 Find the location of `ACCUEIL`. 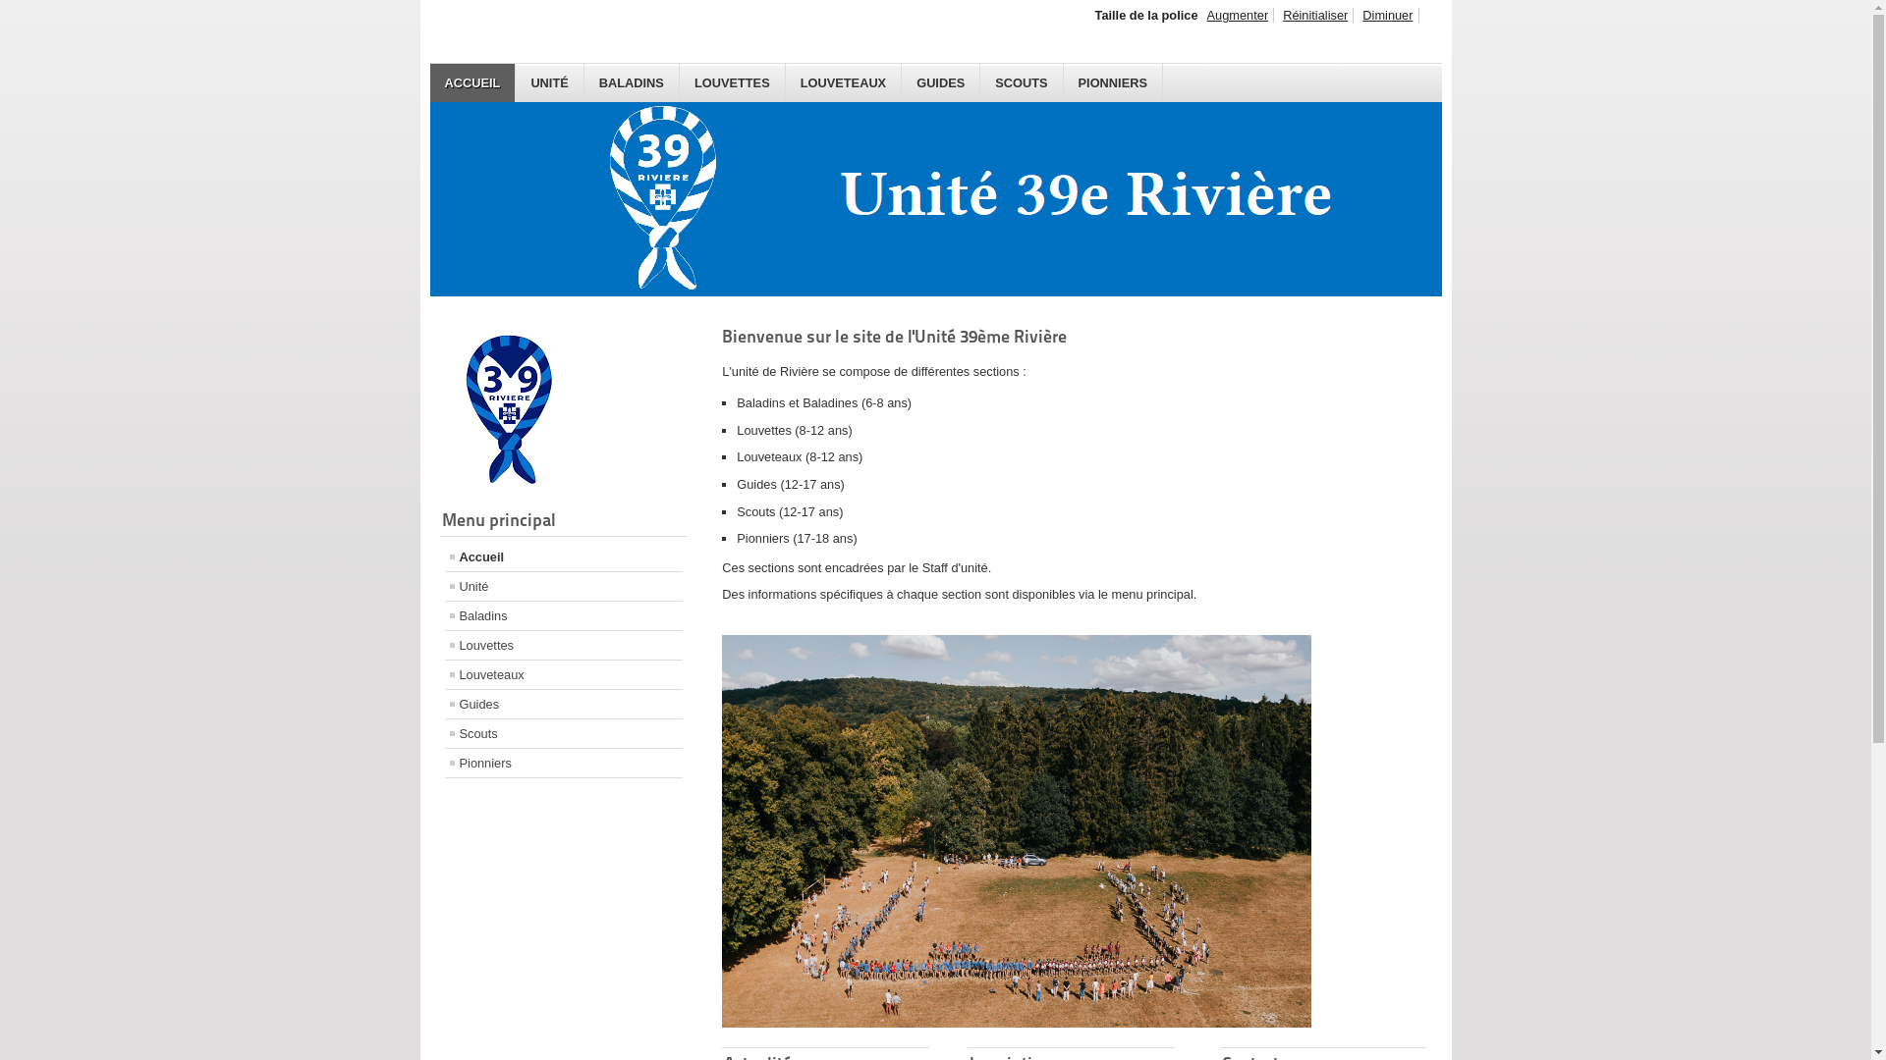

ACCUEIL is located at coordinates (473, 82).